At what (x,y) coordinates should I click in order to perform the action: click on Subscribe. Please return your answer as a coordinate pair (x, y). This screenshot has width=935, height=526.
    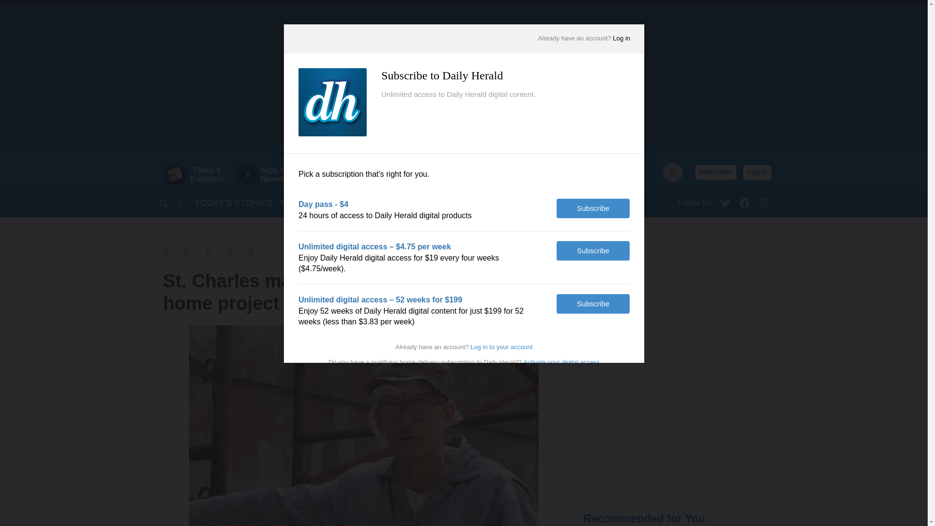
    Looking at the image, I should click on (715, 172).